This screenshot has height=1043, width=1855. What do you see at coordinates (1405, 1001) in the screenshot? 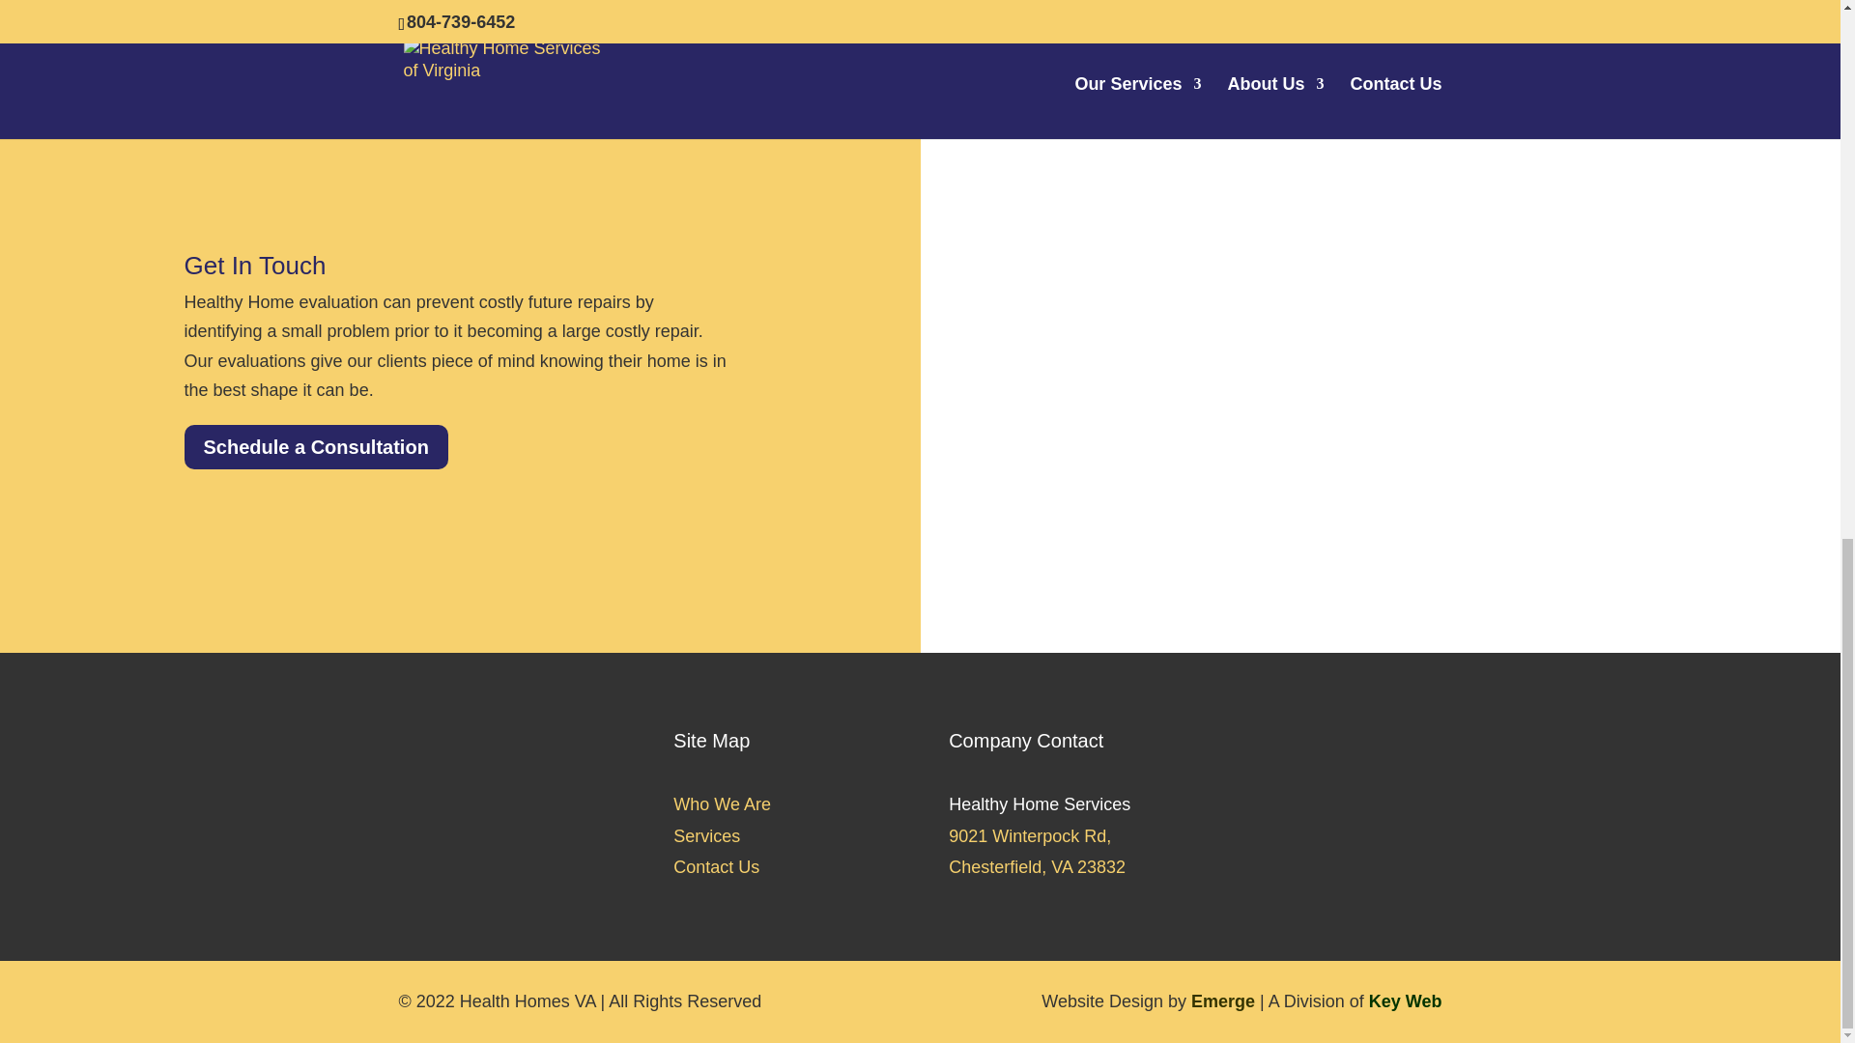
I see `Key Web` at bounding box center [1405, 1001].